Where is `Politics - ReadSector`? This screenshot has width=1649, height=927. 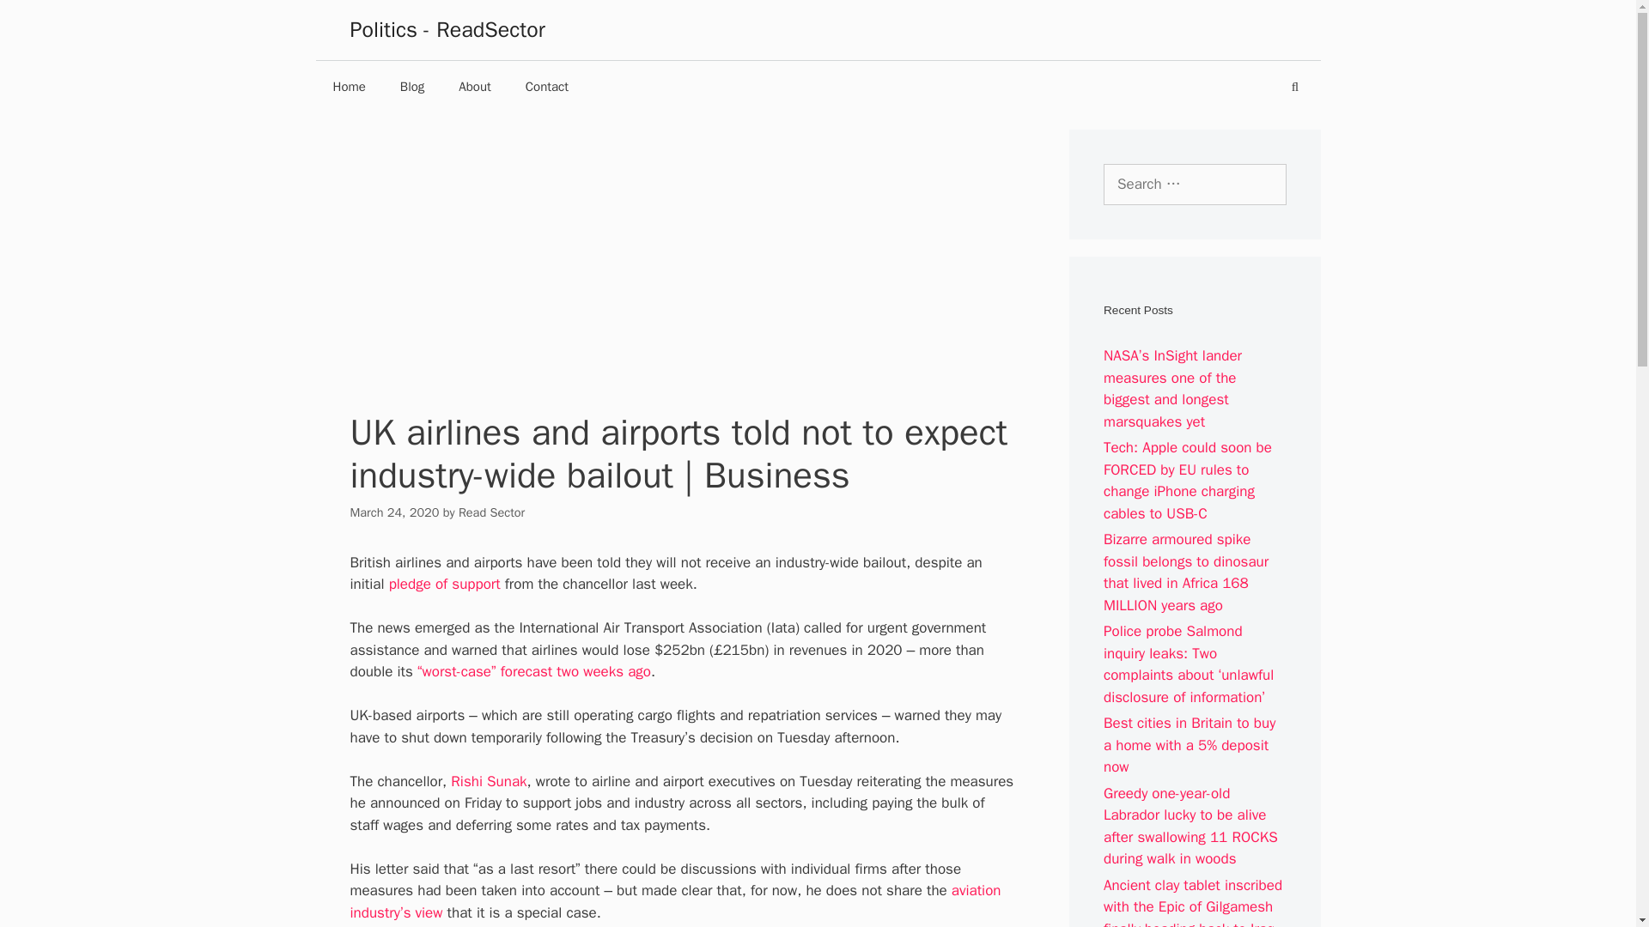
Politics - ReadSector is located at coordinates (447, 29).